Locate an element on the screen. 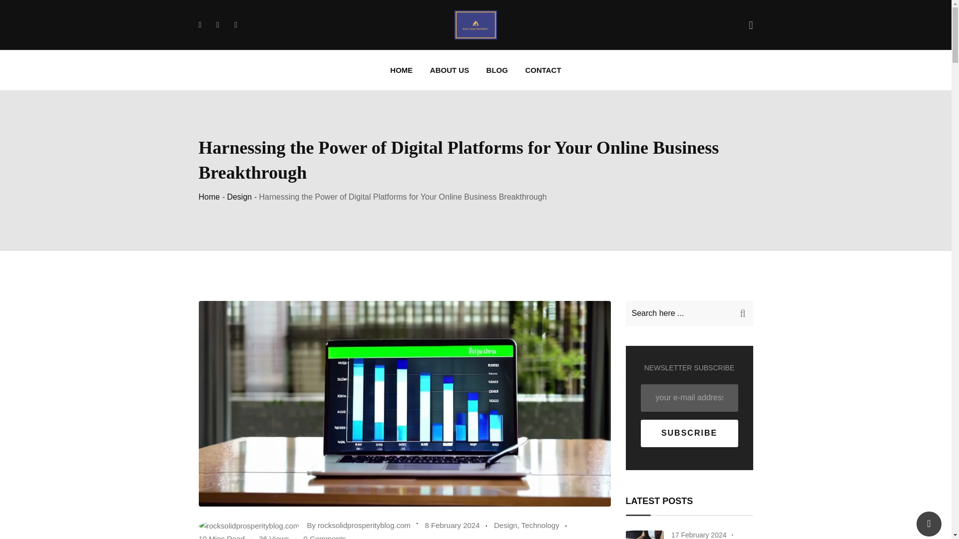 This screenshot has width=959, height=539. ABOUT US is located at coordinates (450, 70).